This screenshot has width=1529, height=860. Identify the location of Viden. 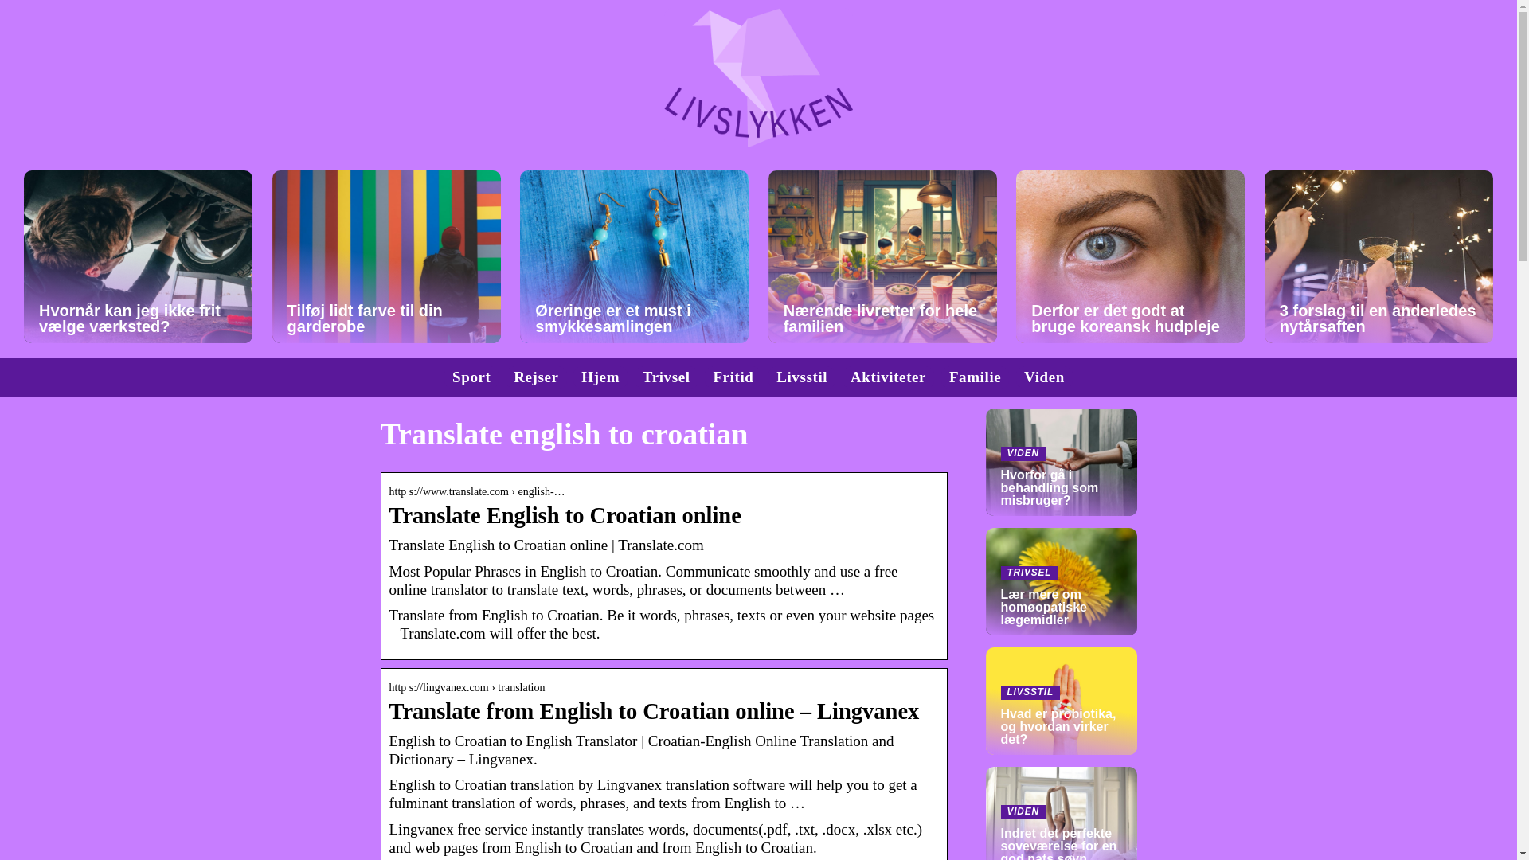
(1044, 377).